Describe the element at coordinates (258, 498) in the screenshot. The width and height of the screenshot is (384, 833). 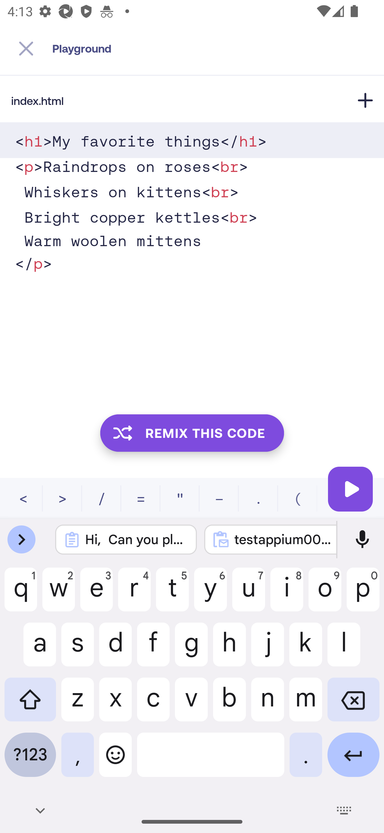
I see `.` at that location.